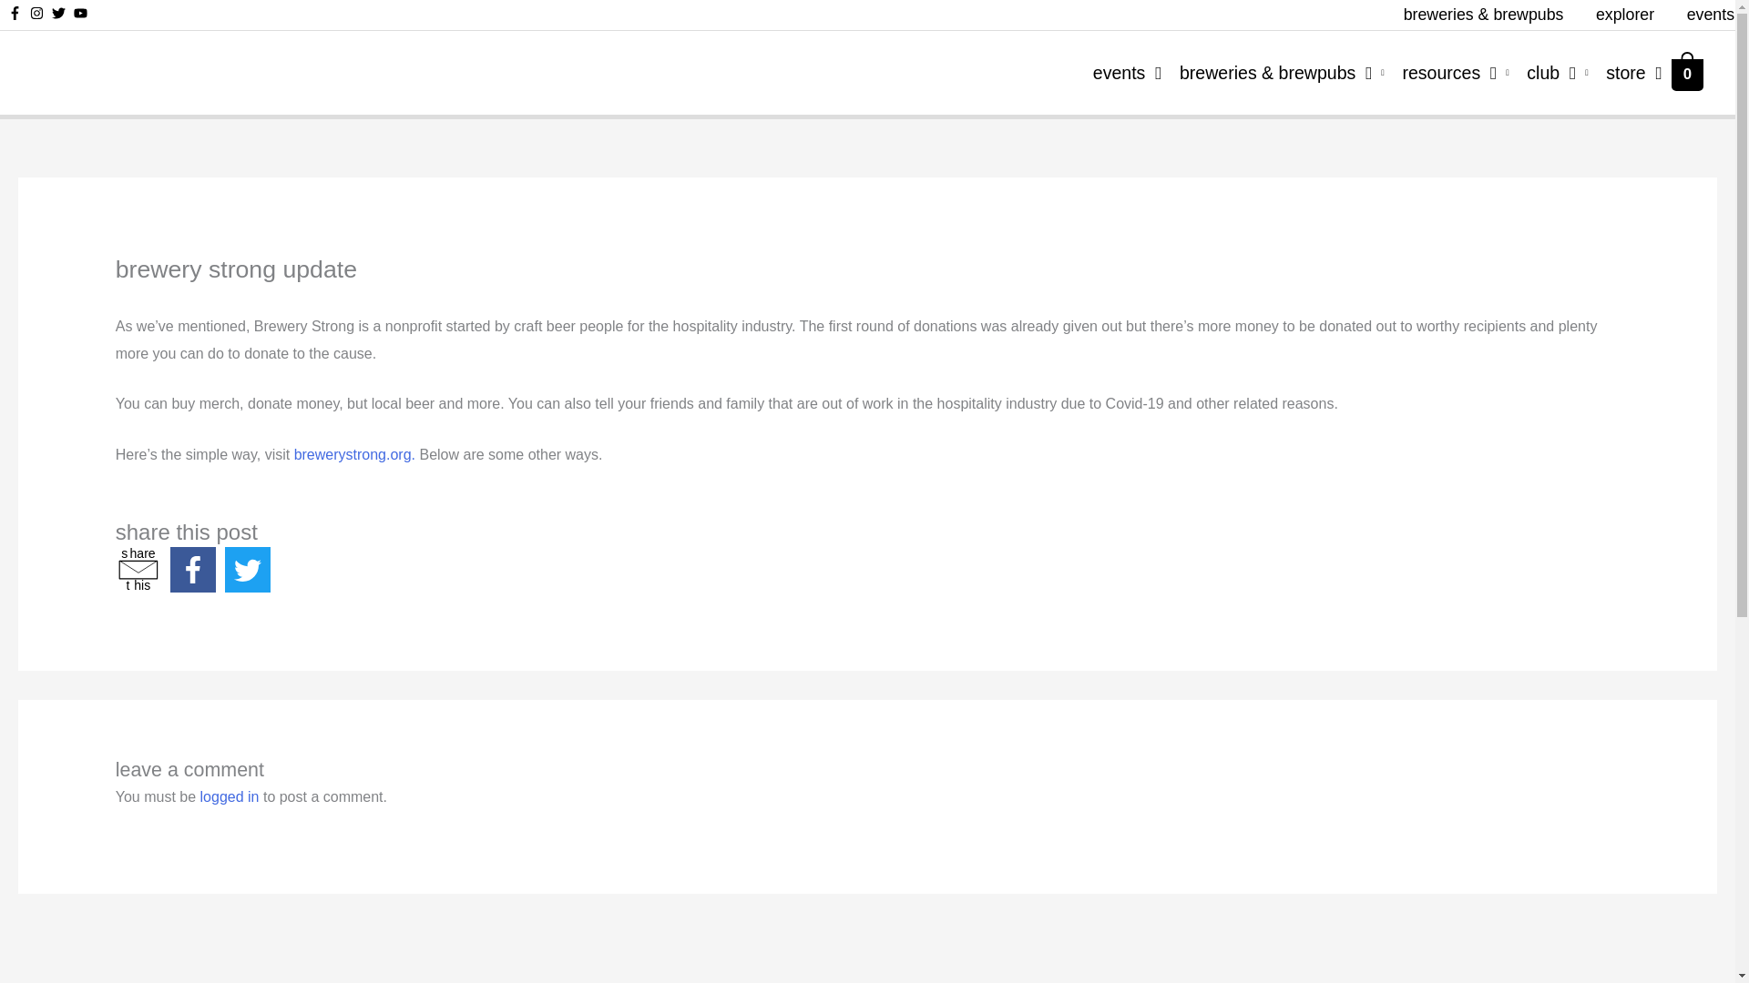 The height and width of the screenshot is (983, 1749). Describe the element at coordinates (1447, 72) in the screenshot. I see `NJCB Beer Resources` at that location.